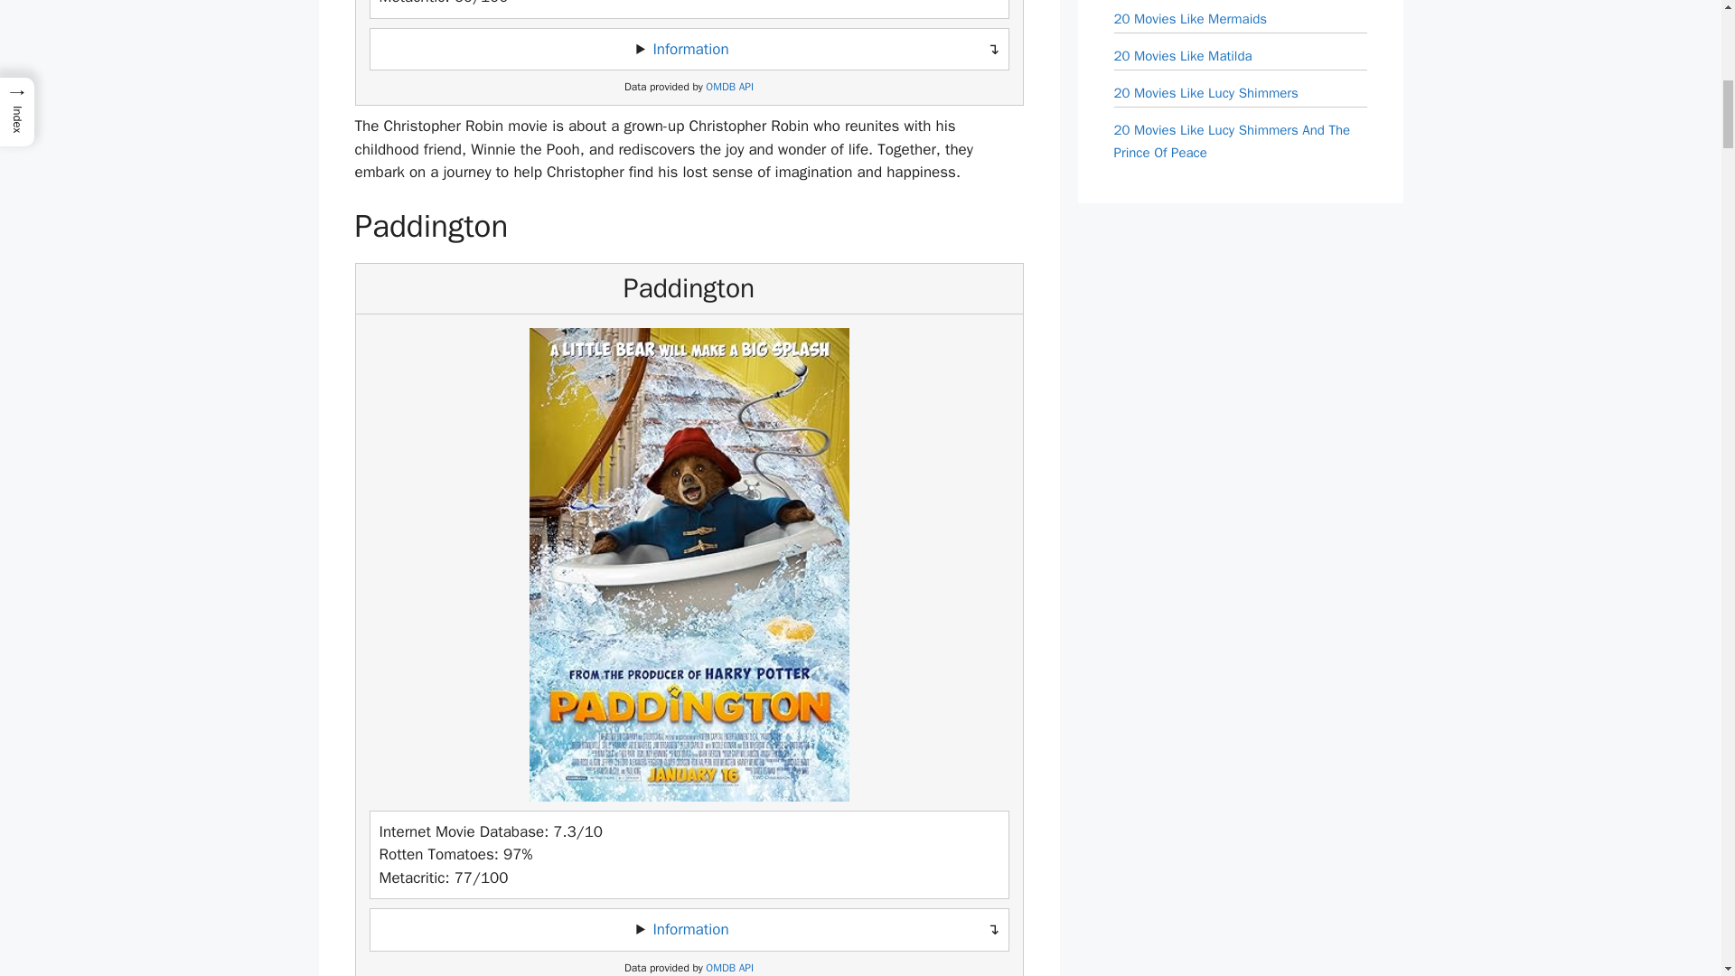 Image resolution: width=1735 pixels, height=976 pixels. What do you see at coordinates (729, 967) in the screenshot?
I see `Open Movie Database API` at bounding box center [729, 967].